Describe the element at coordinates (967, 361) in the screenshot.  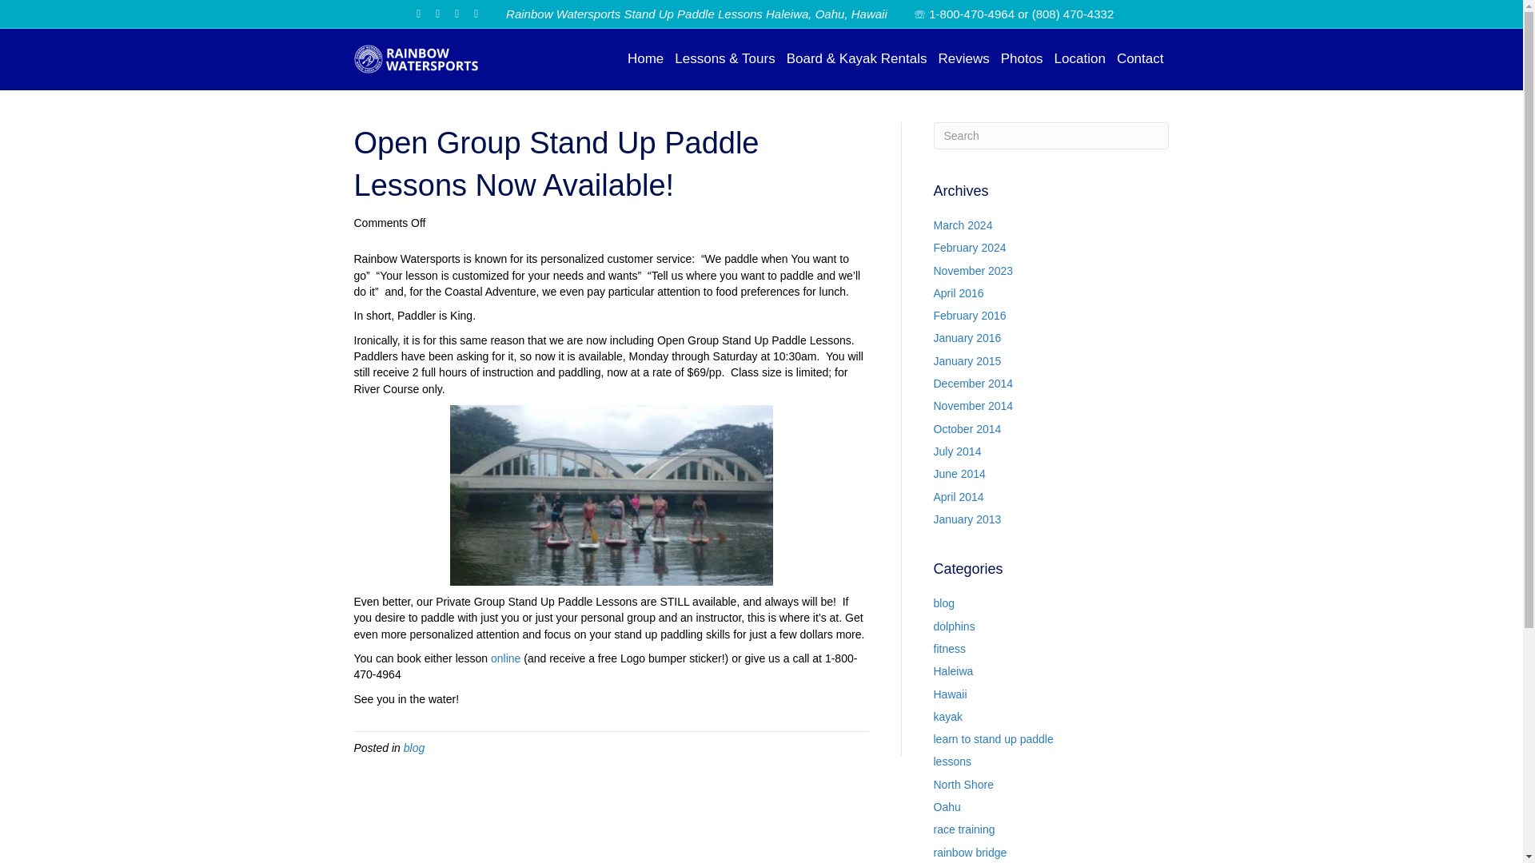
I see `January 2015` at that location.